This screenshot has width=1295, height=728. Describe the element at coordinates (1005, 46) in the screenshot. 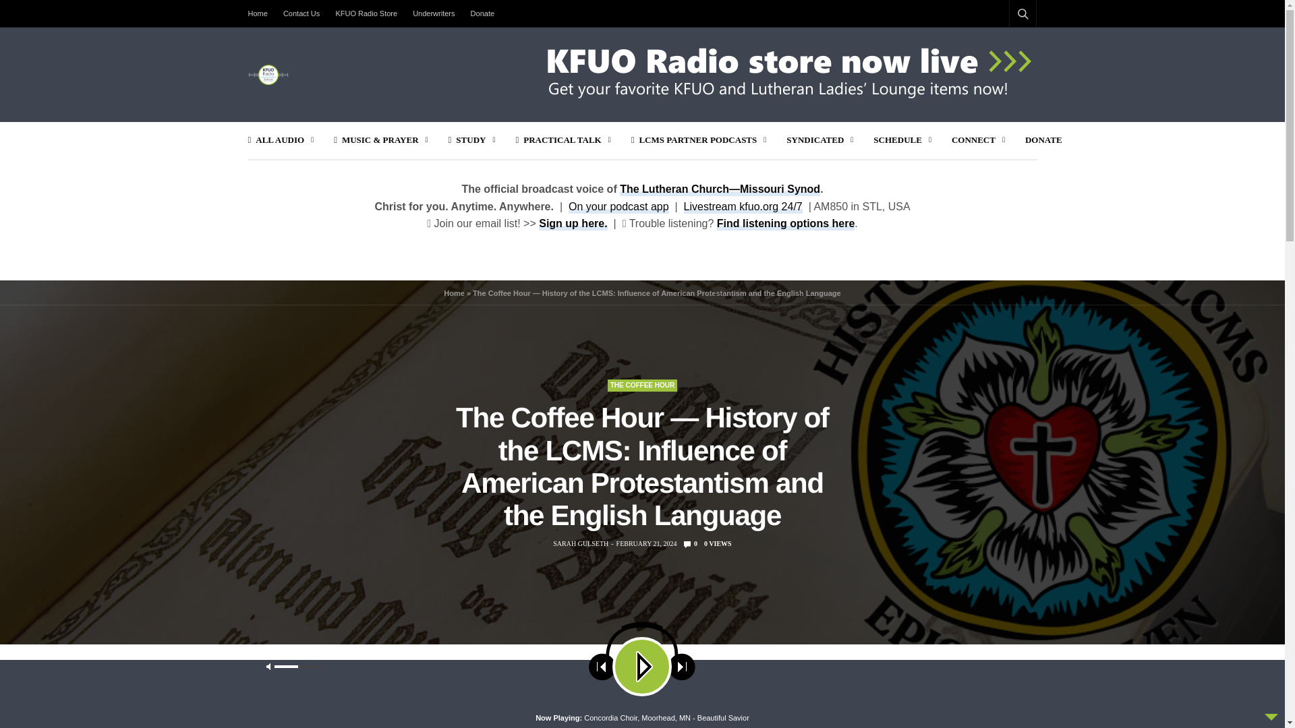

I see `Search` at that location.